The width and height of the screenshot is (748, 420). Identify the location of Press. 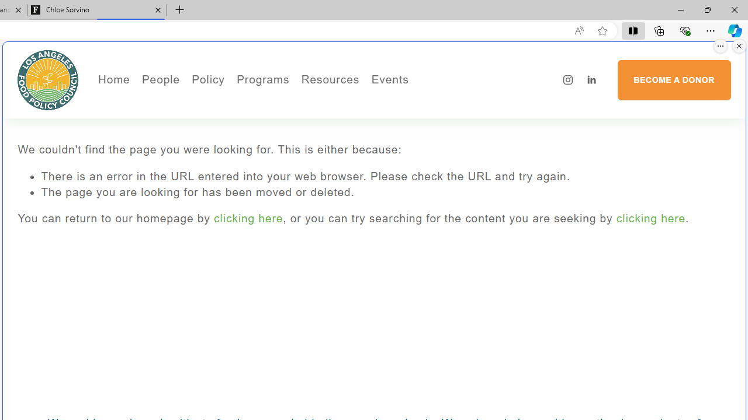
(200, 135).